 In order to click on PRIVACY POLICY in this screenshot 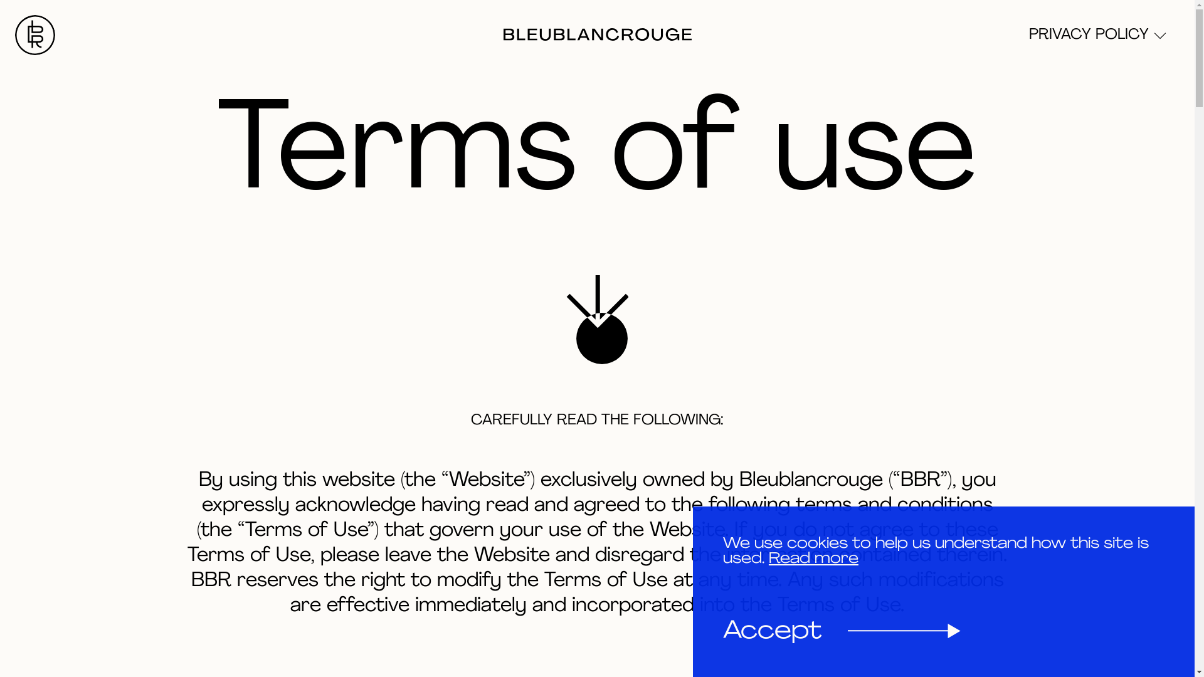, I will do `click(1096, 35)`.